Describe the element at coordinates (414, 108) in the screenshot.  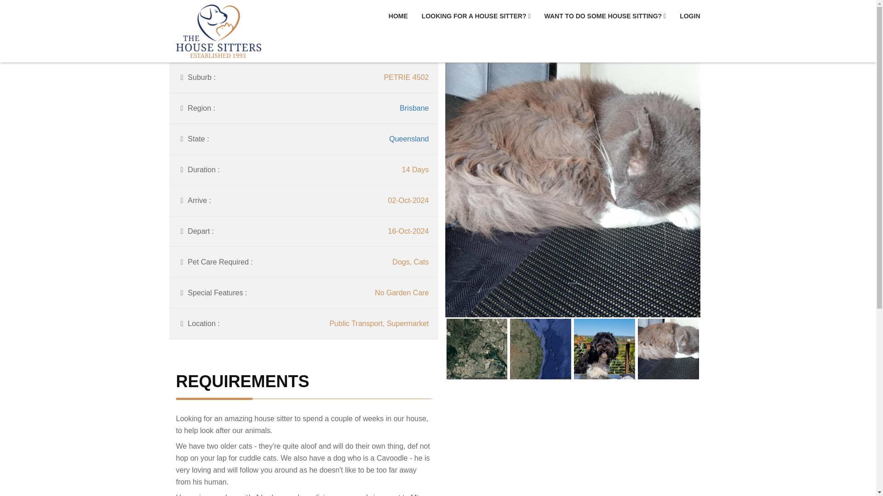
I see `Brisbane` at that location.